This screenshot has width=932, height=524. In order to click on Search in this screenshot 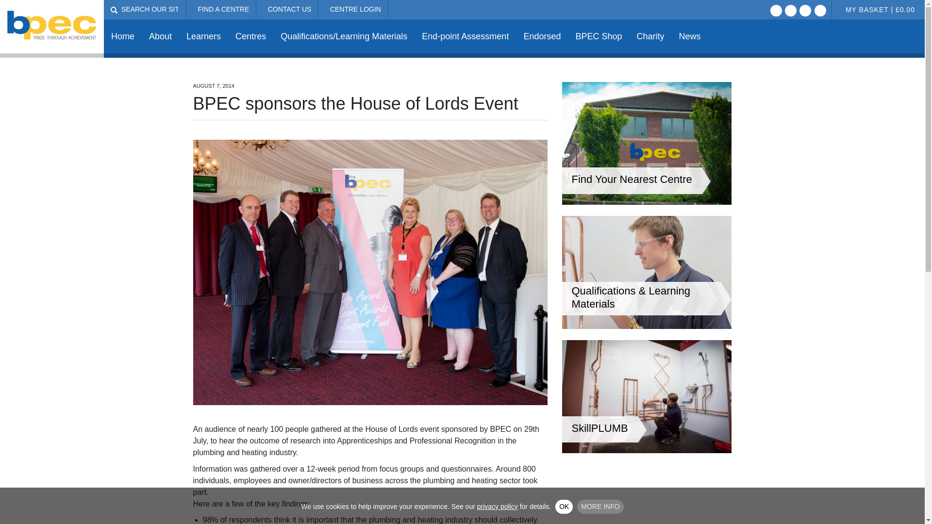, I will do `click(114, 10)`.